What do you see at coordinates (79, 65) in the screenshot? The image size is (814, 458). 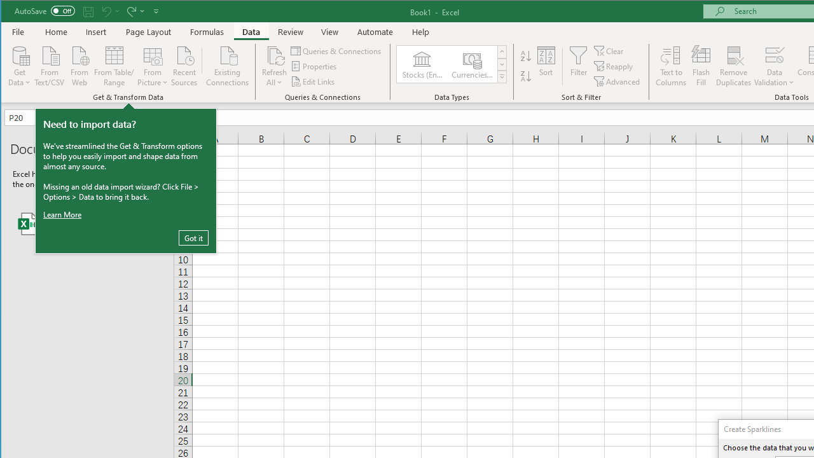 I see `From Web` at bounding box center [79, 65].